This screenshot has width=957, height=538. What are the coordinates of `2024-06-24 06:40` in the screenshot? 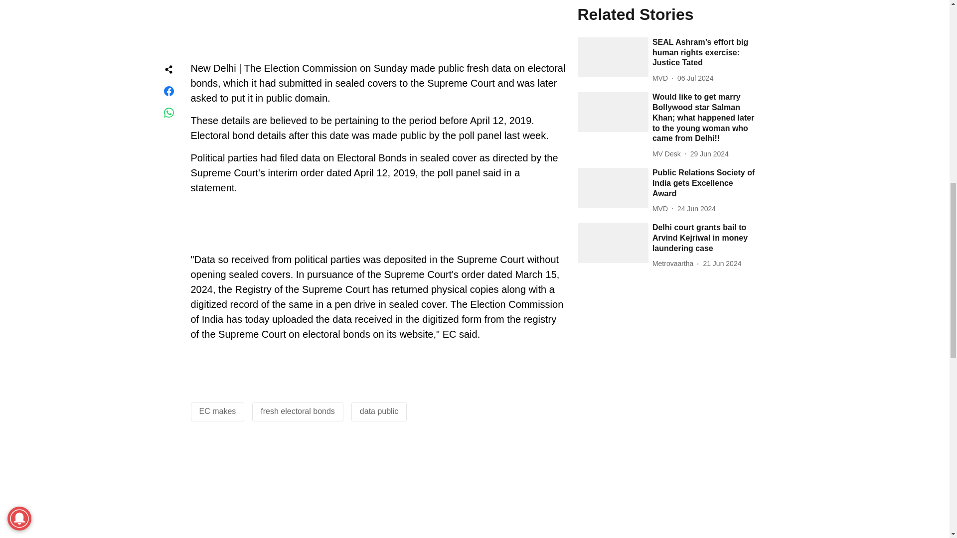 It's located at (697, 209).